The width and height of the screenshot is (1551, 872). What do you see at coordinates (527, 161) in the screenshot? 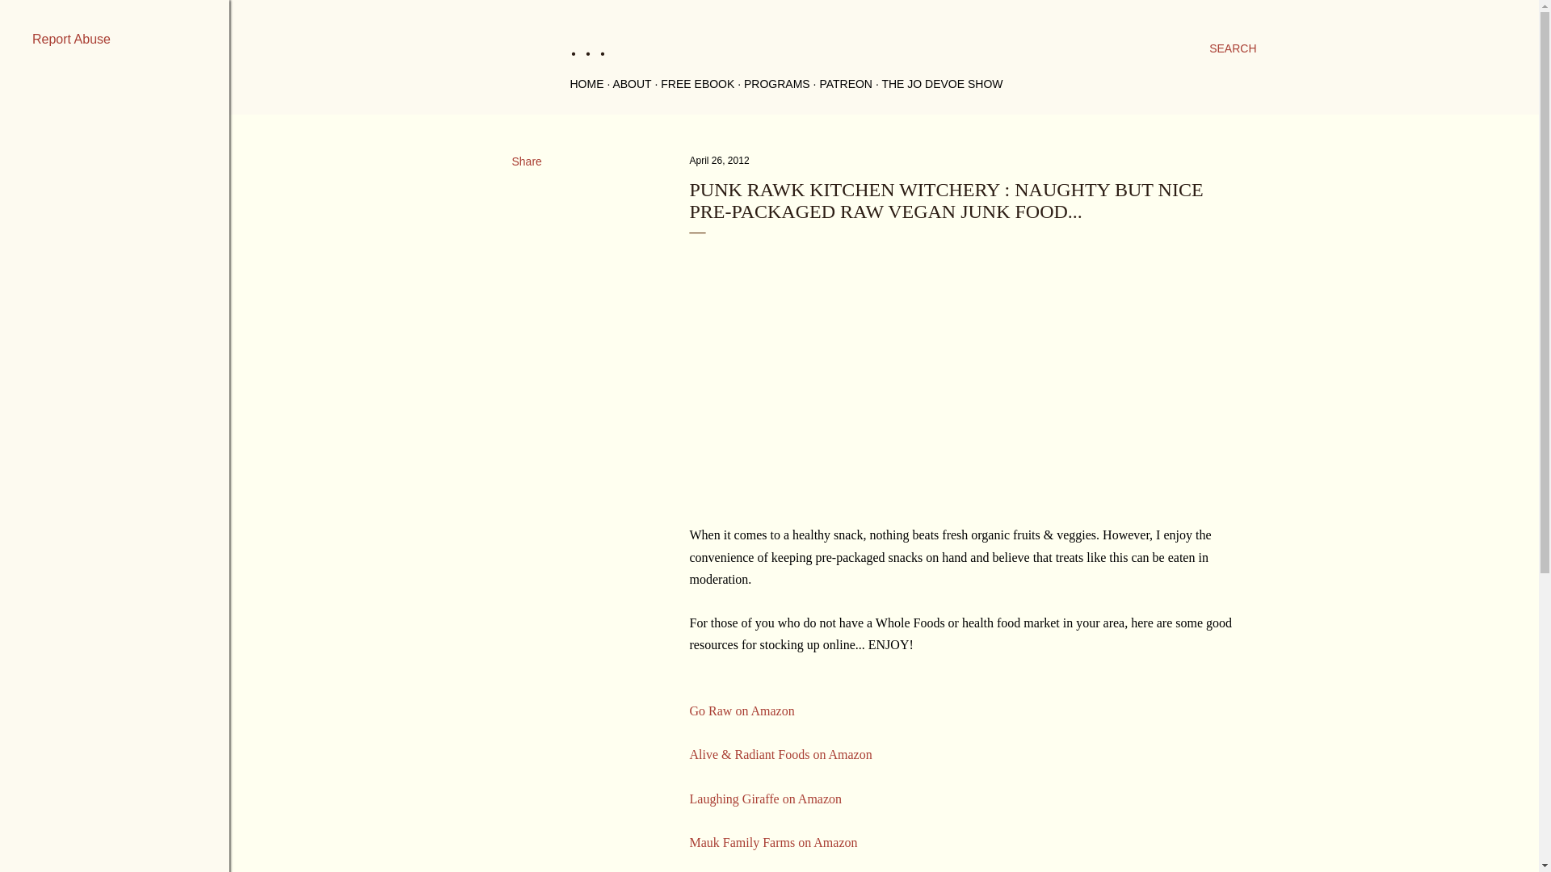
I see `Share` at bounding box center [527, 161].